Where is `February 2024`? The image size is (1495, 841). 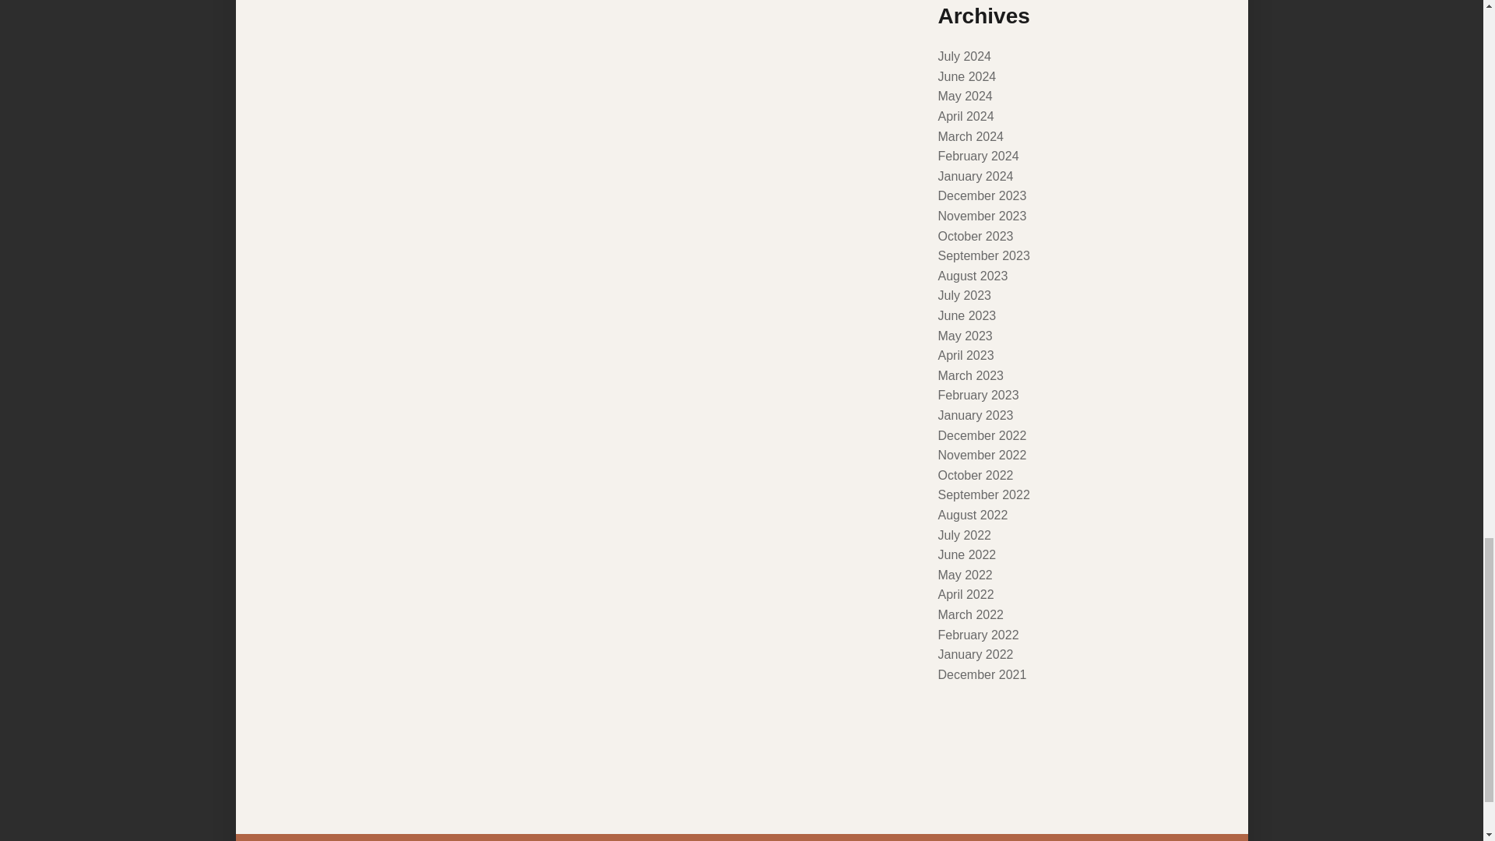 February 2024 is located at coordinates (977, 156).